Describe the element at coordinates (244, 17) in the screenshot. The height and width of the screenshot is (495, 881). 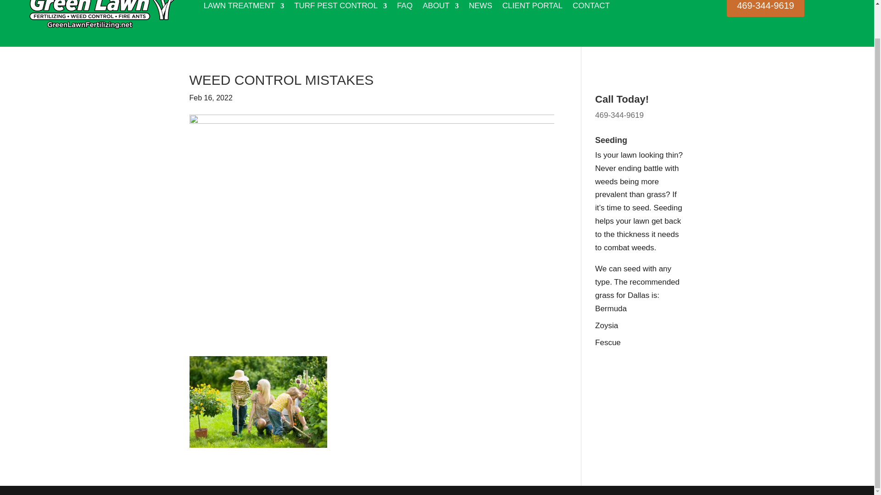
I see `Lawn Care Rockwall` at that location.